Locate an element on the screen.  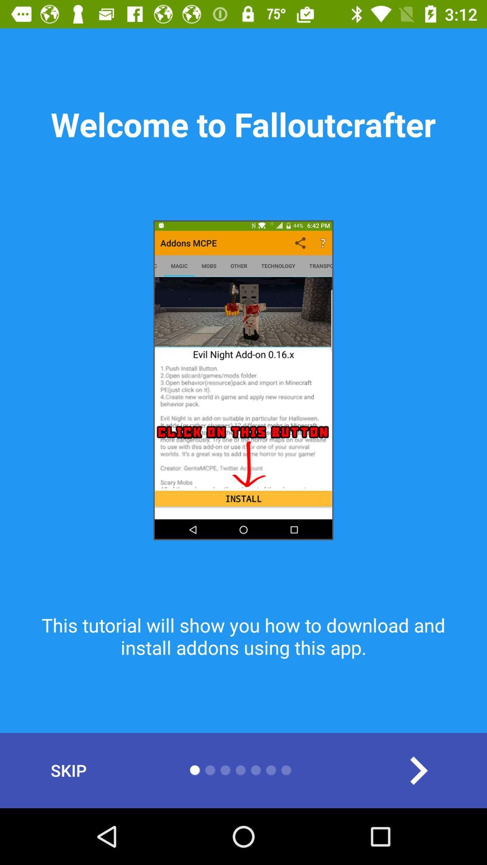
press the icon at the bottom right corner is located at coordinates (418, 770).